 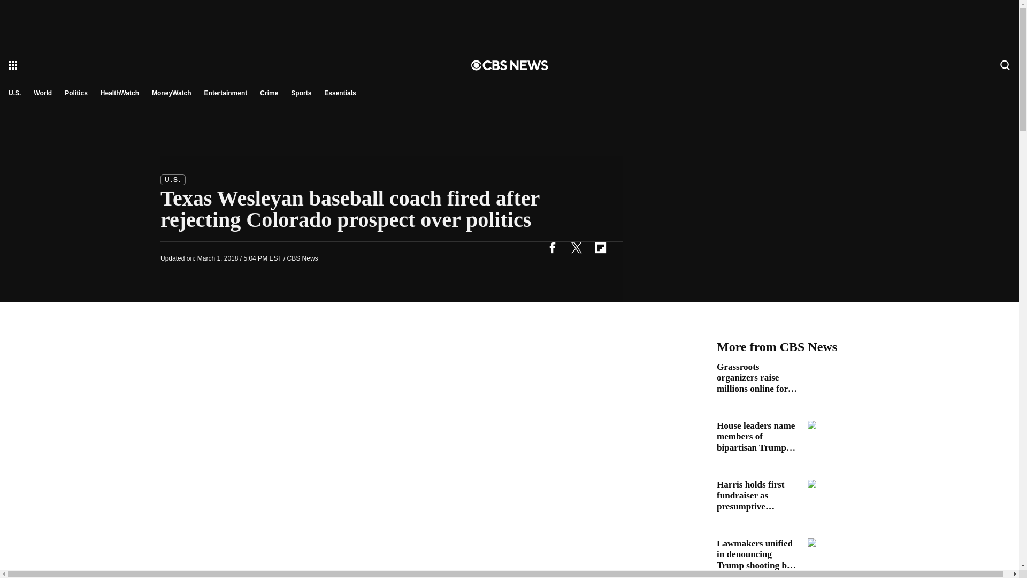 I want to click on flipboard, so click(x=600, y=247).